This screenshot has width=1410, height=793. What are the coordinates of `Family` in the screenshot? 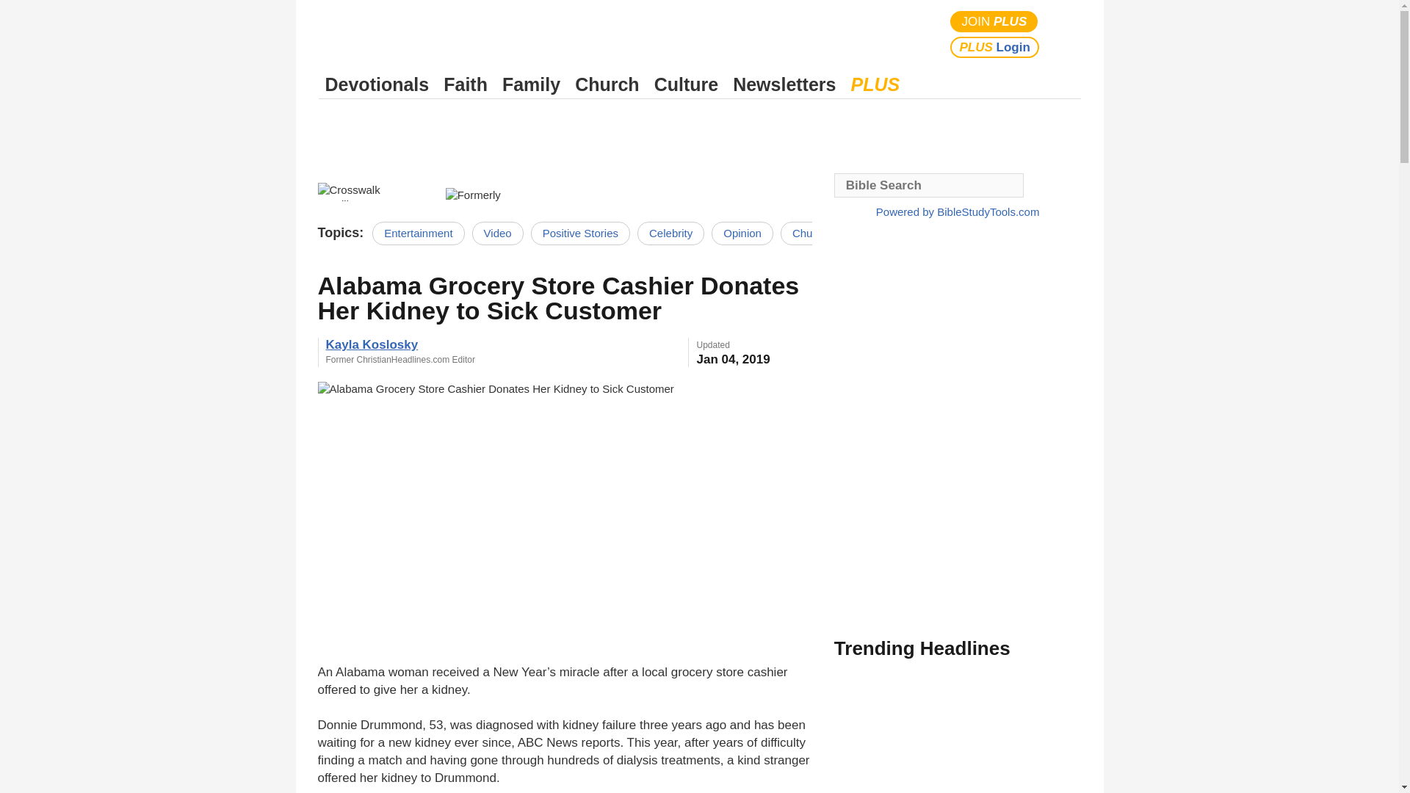 It's located at (531, 84).